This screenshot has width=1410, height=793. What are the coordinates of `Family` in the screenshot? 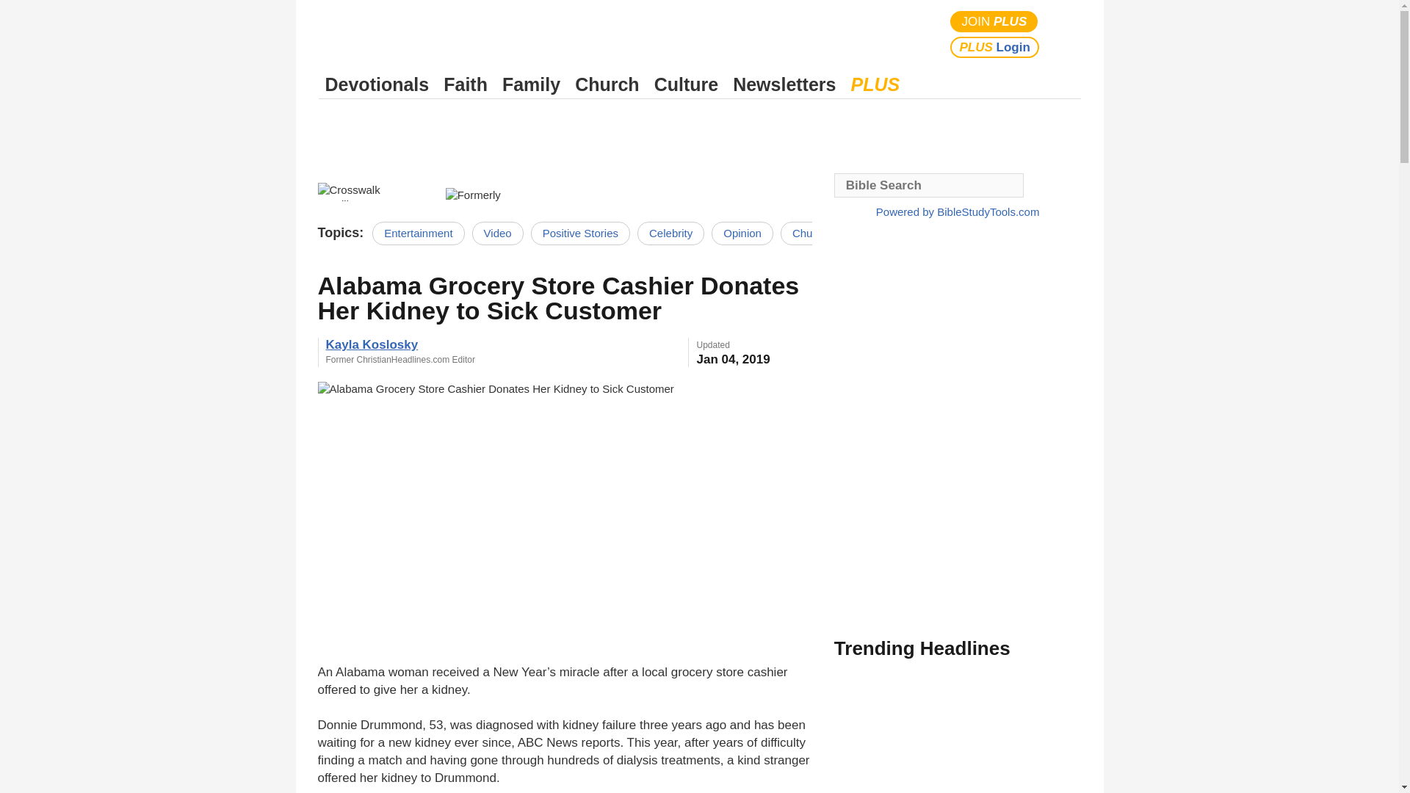 It's located at (531, 84).